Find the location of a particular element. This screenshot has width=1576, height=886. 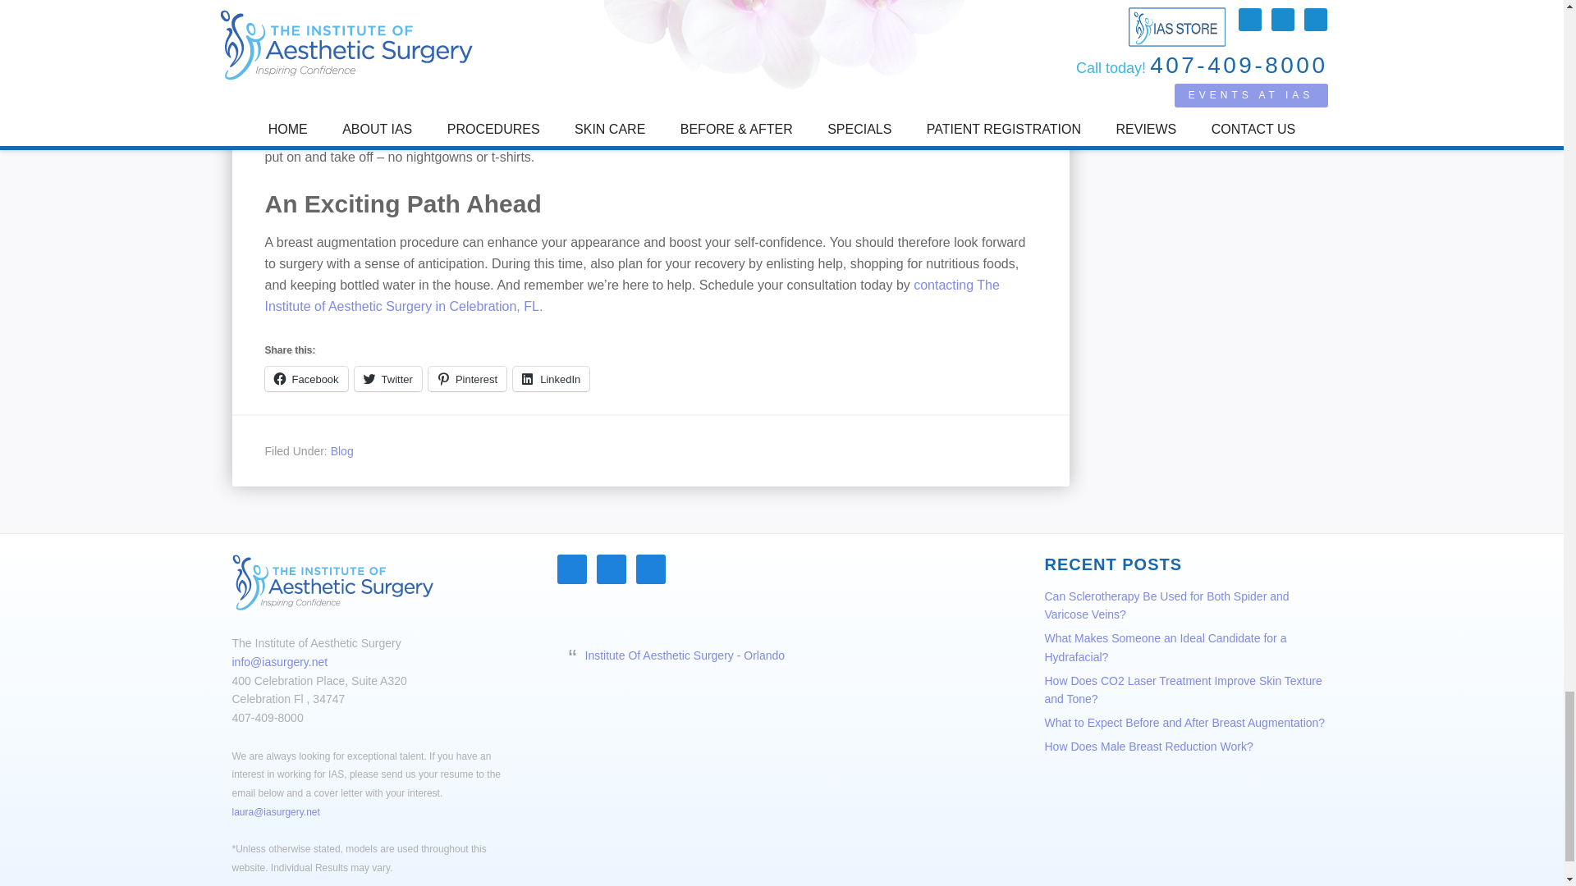

Click to share on Twitter is located at coordinates (388, 379).